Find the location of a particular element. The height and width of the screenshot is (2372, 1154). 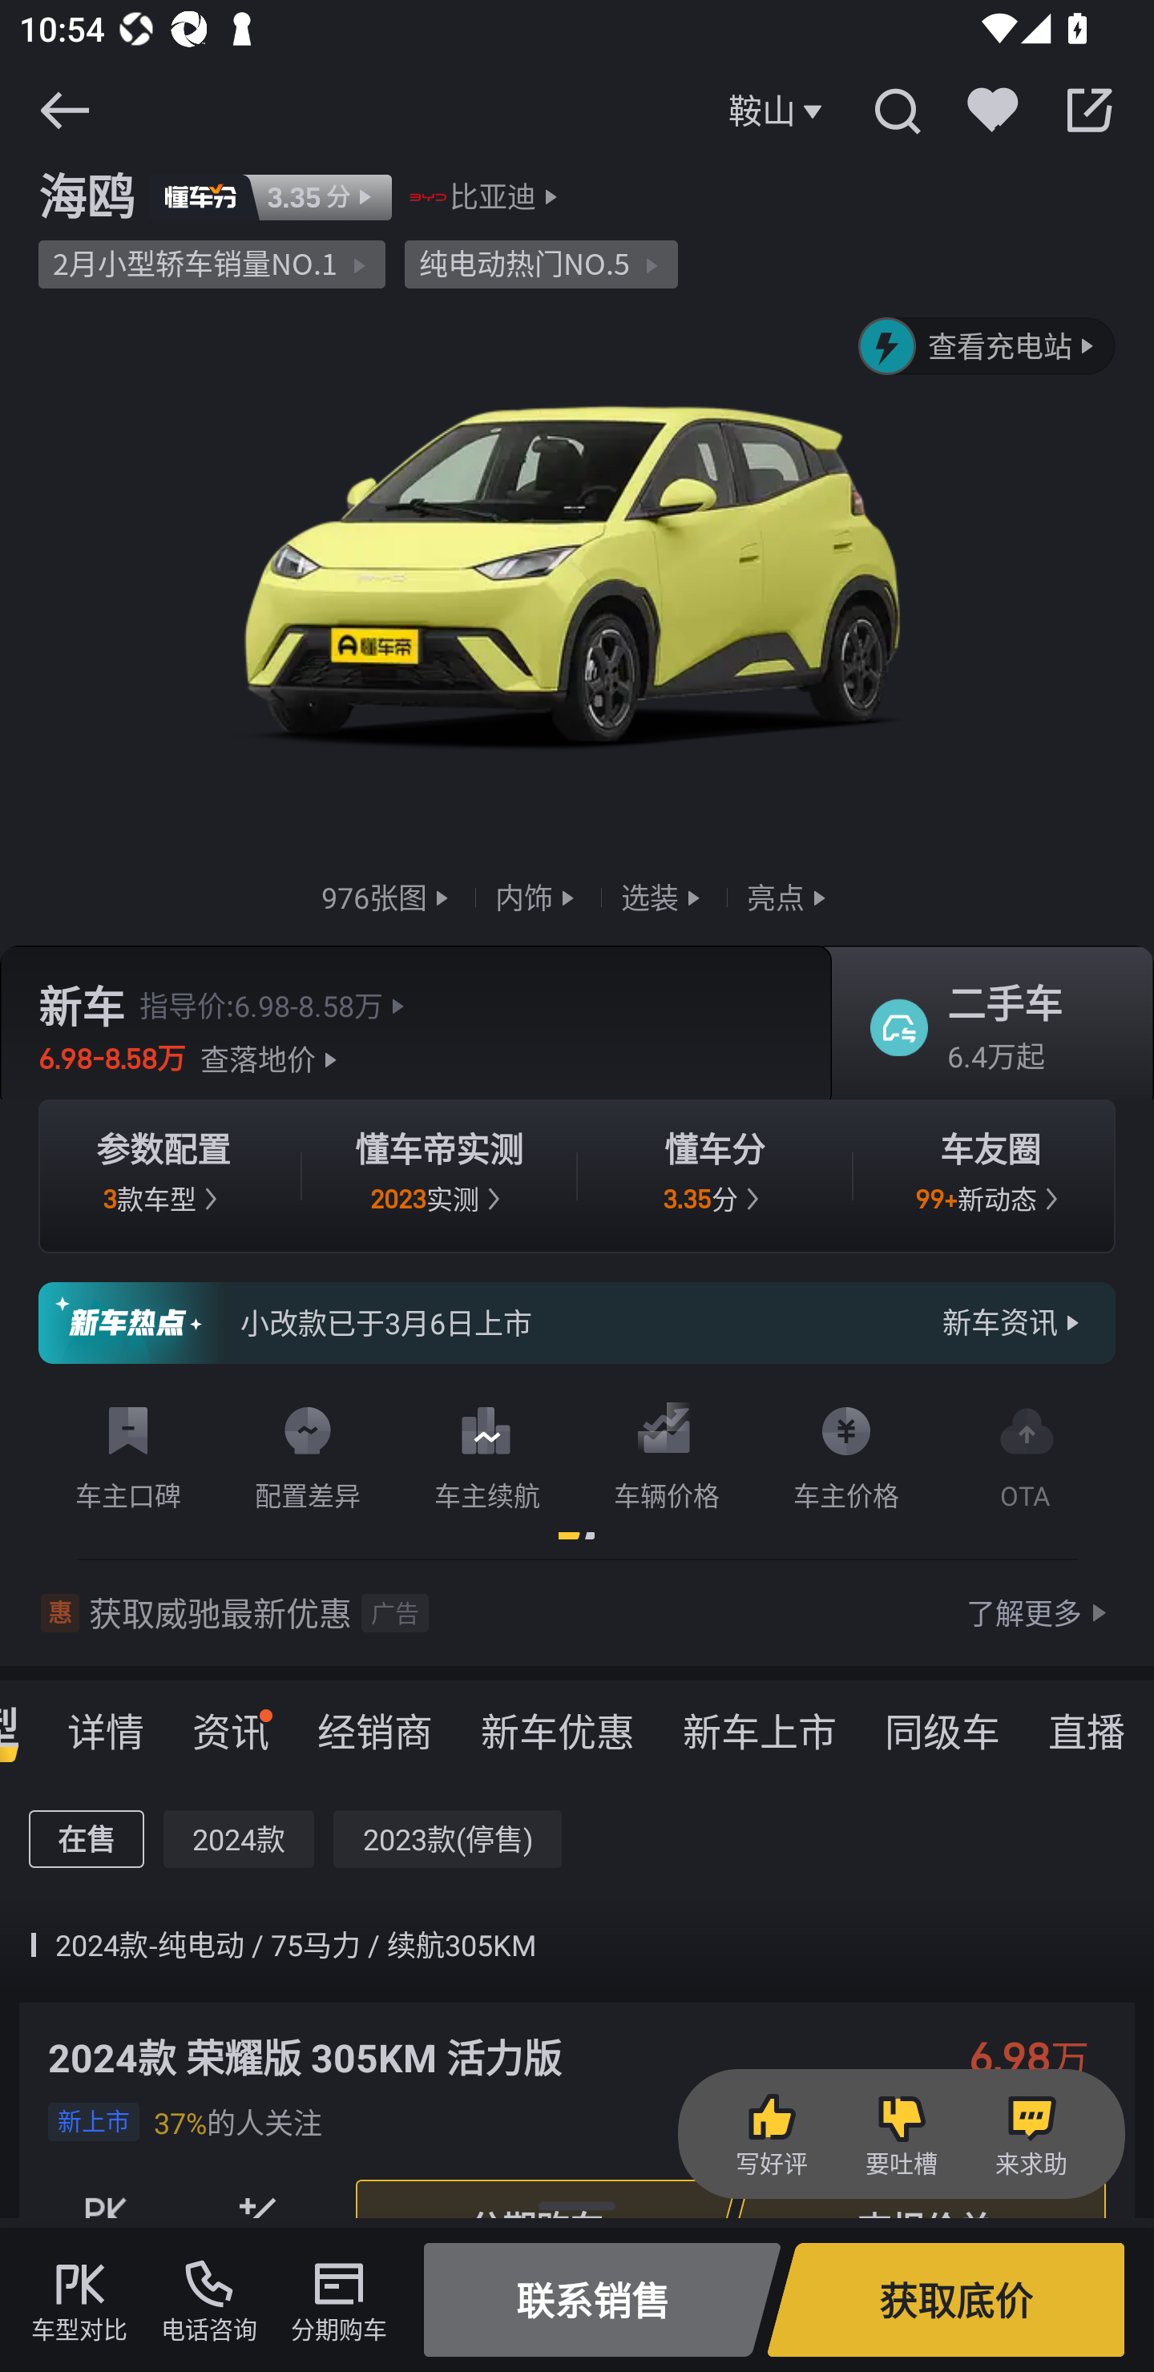

车主价格 is located at coordinates (846, 1452).